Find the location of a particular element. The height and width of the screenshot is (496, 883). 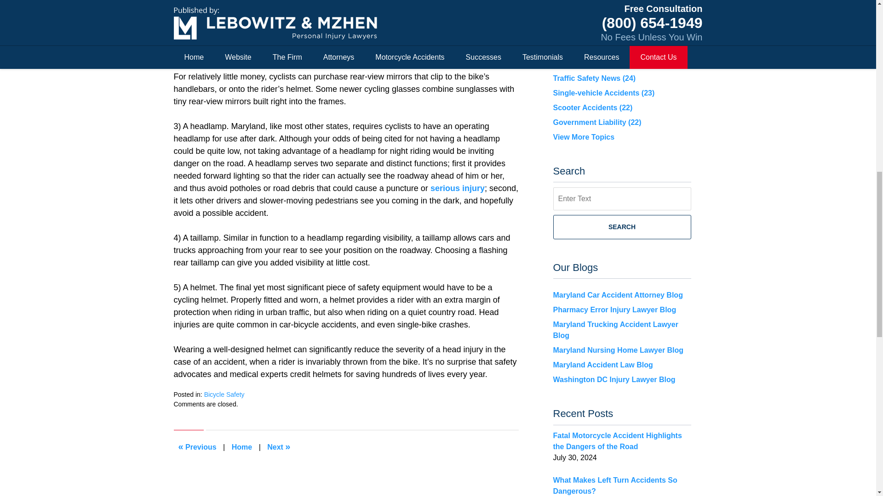

Bicycle Safety is located at coordinates (224, 395).